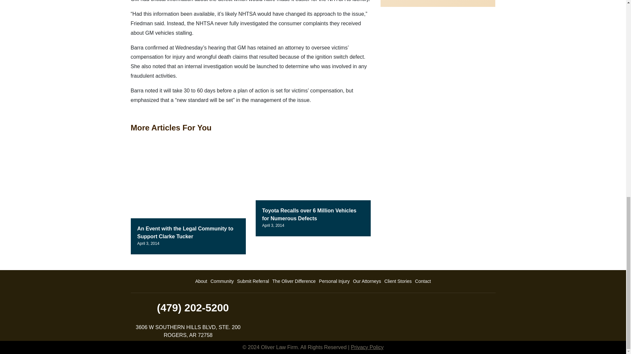 The image size is (631, 354). What do you see at coordinates (398, 281) in the screenshot?
I see `Client Stories` at bounding box center [398, 281].